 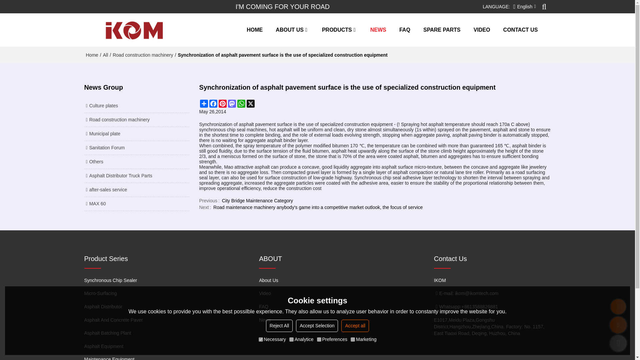 I want to click on CONTACT US, so click(x=521, y=30).